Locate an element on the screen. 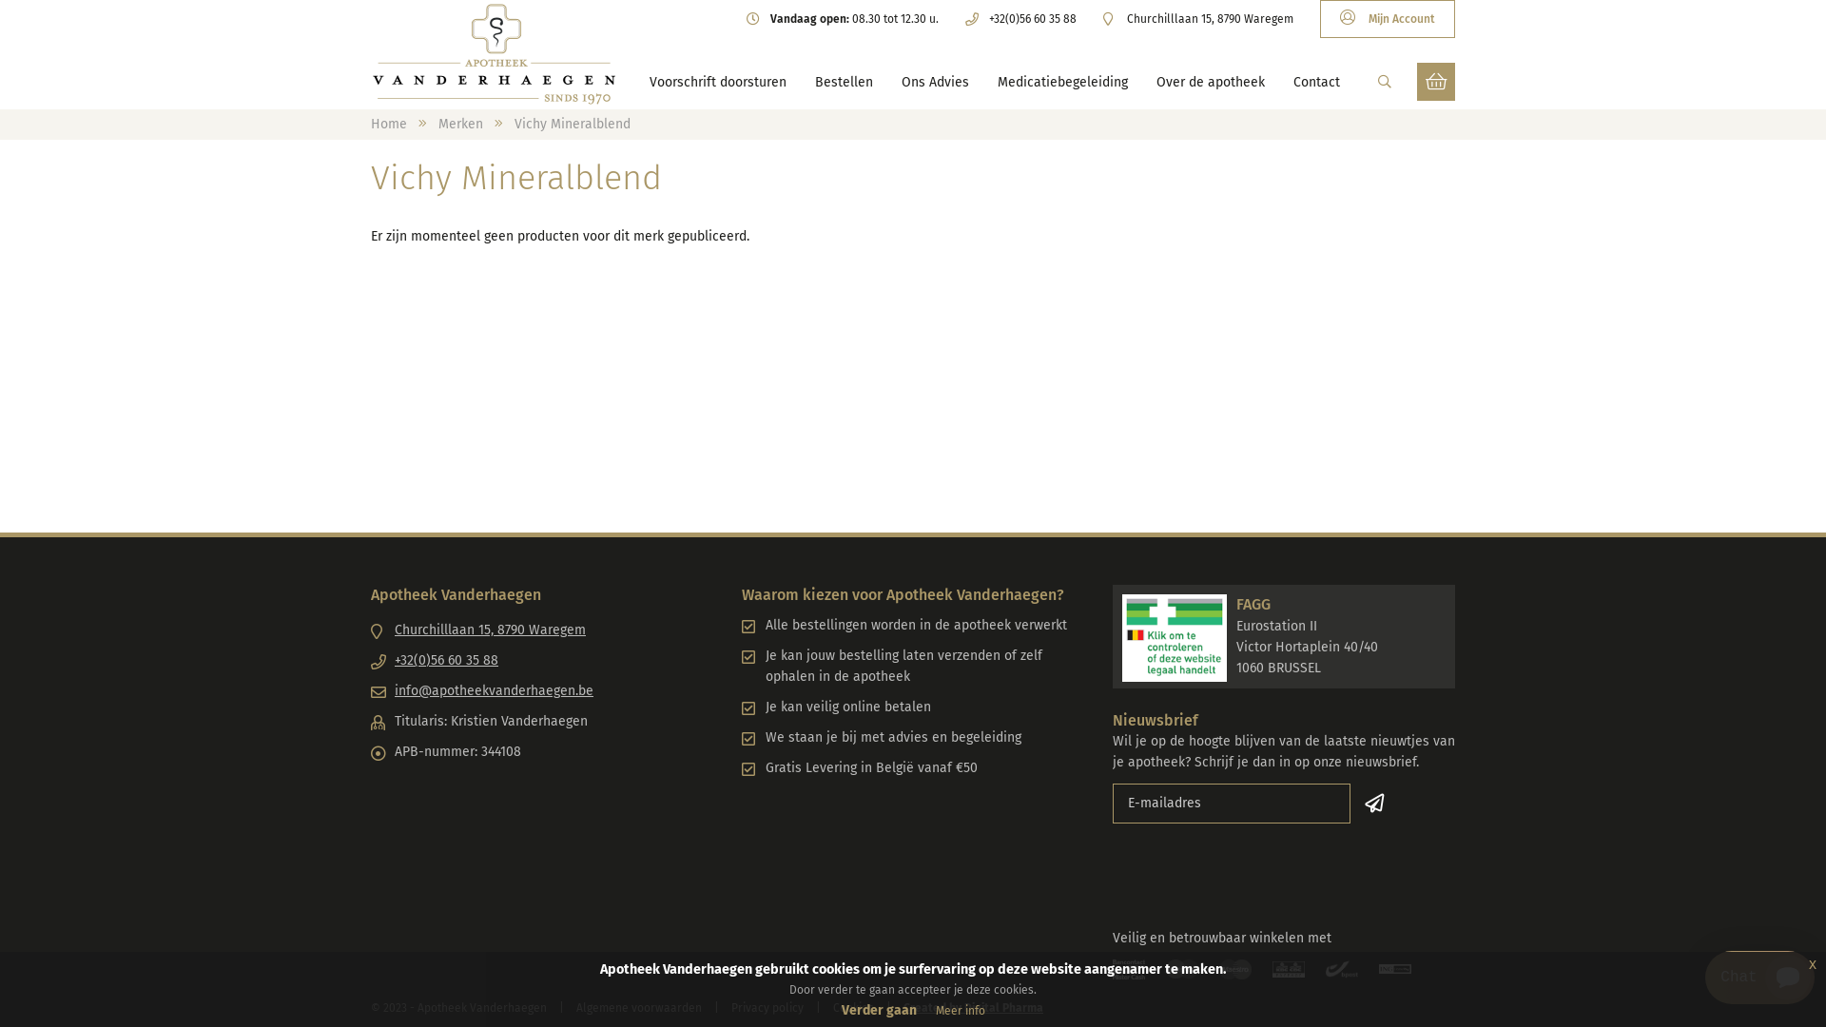  Churchilllaan 15, 8790 Waregem is located at coordinates (1198, 19).